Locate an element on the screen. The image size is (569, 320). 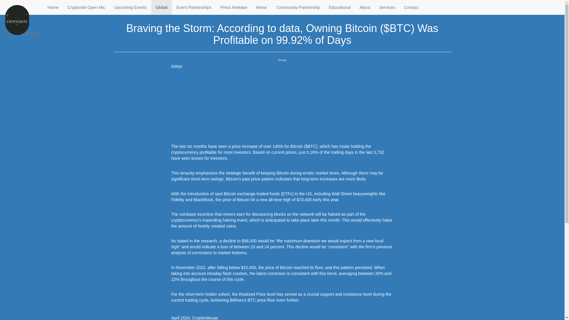
Mena  is located at coordinates (262, 7).